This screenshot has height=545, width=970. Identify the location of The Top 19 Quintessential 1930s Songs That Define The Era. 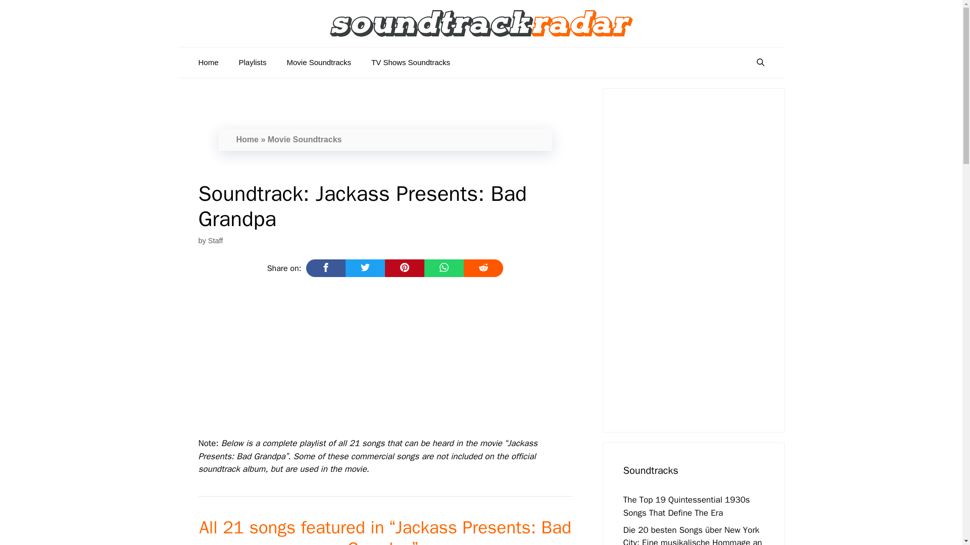
(687, 506).